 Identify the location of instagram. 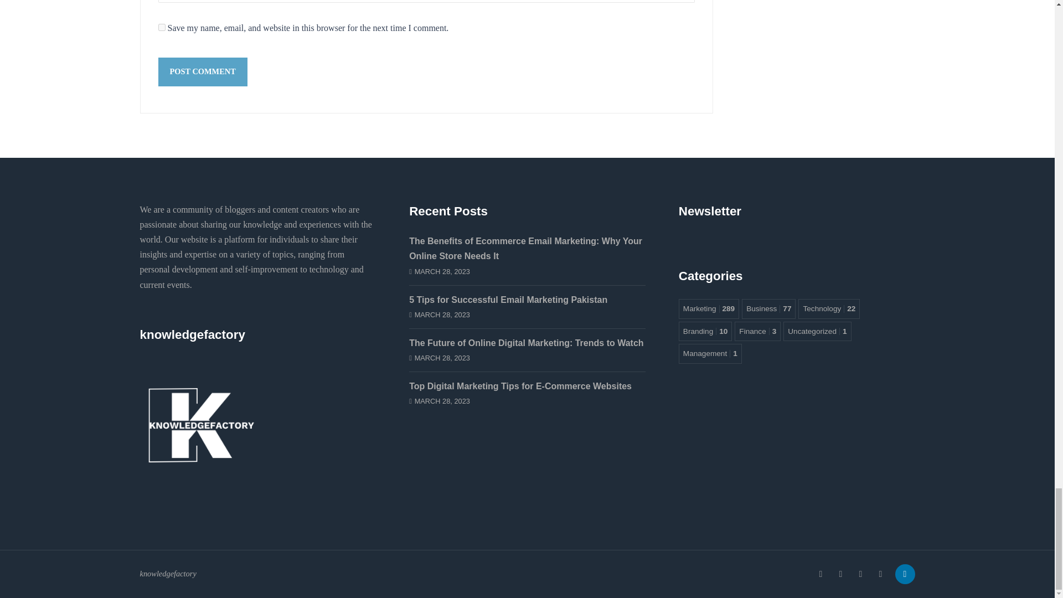
(840, 574).